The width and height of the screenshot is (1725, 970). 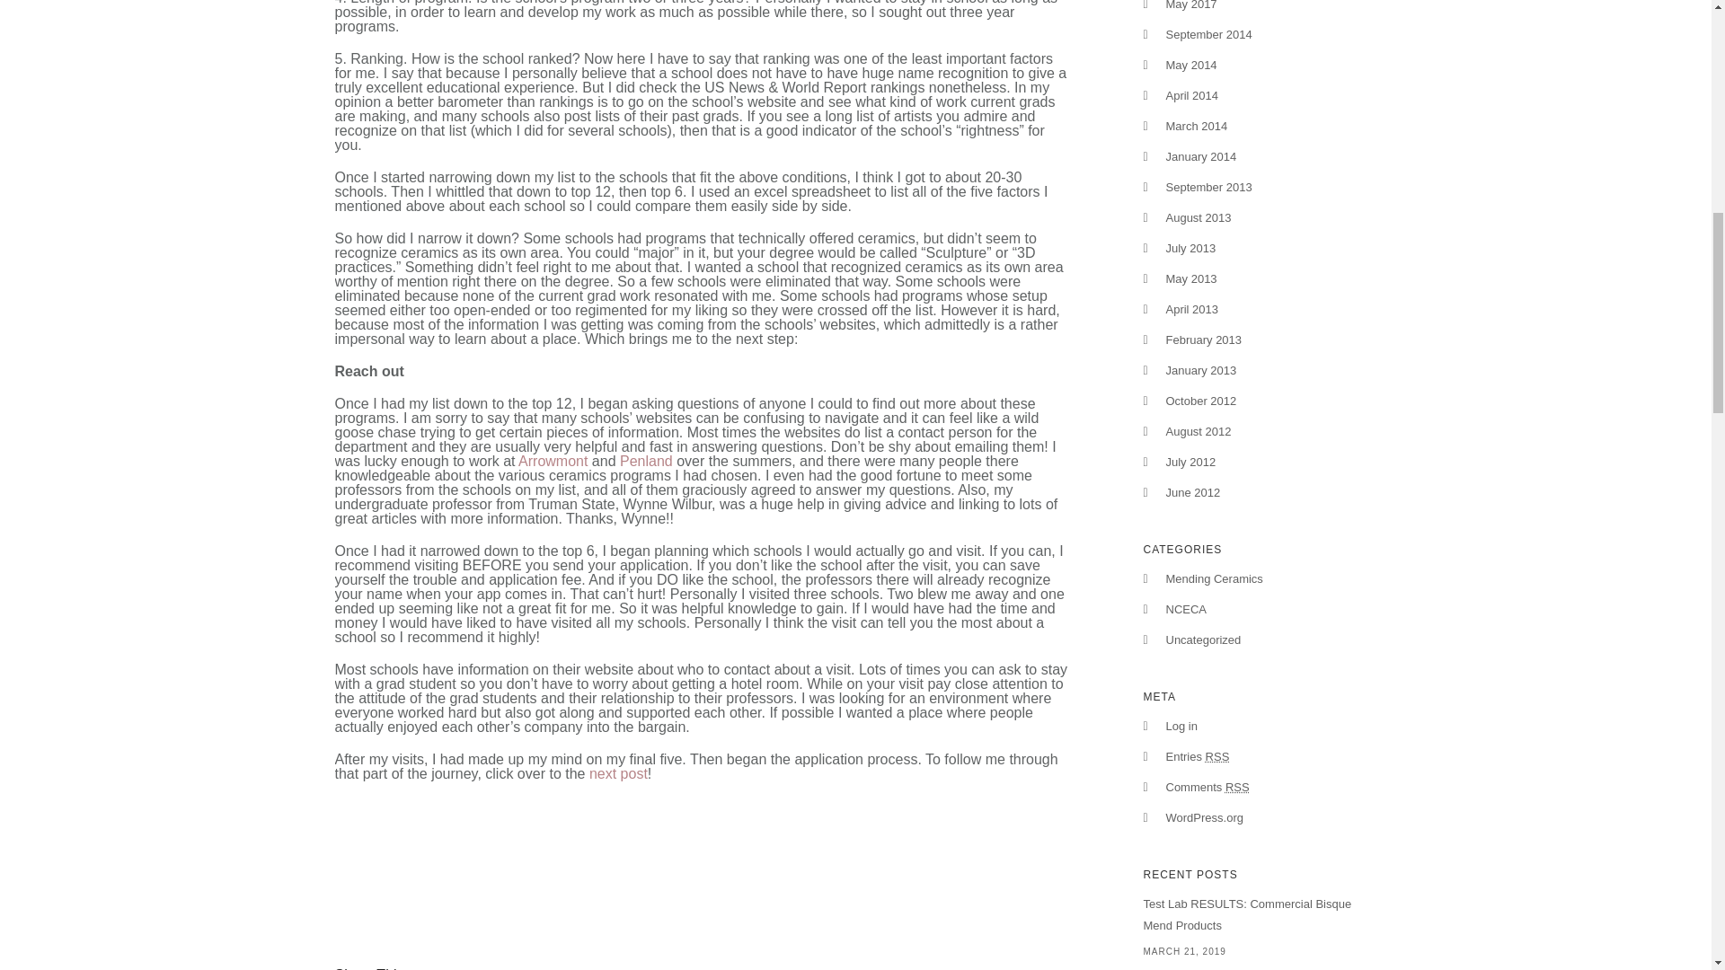 What do you see at coordinates (645, 461) in the screenshot?
I see `Penland` at bounding box center [645, 461].